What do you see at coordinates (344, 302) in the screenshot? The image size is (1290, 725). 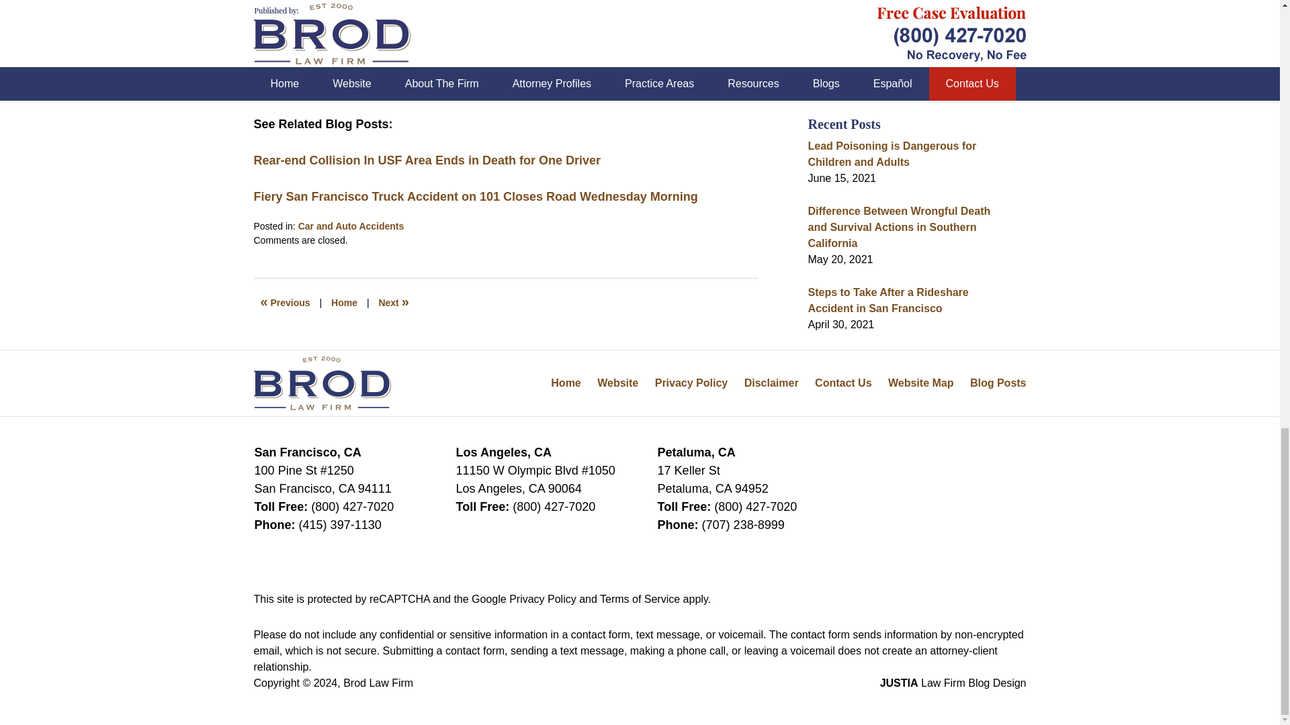 I see `Home` at bounding box center [344, 302].